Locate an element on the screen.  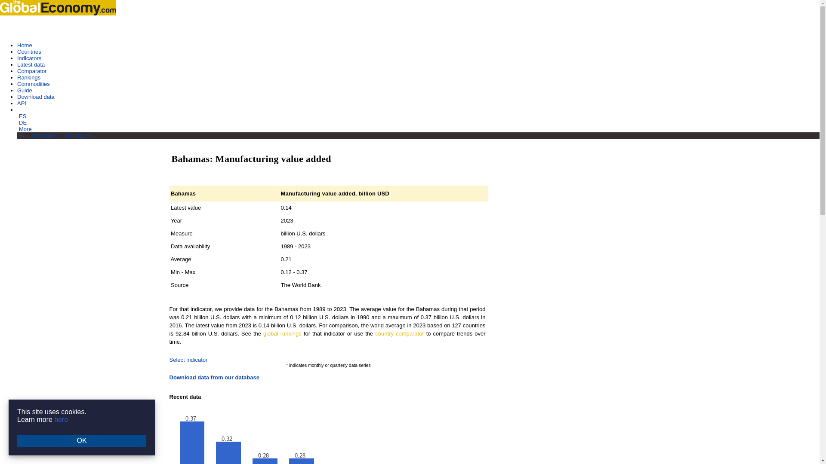
country comparator is located at coordinates (399, 333).